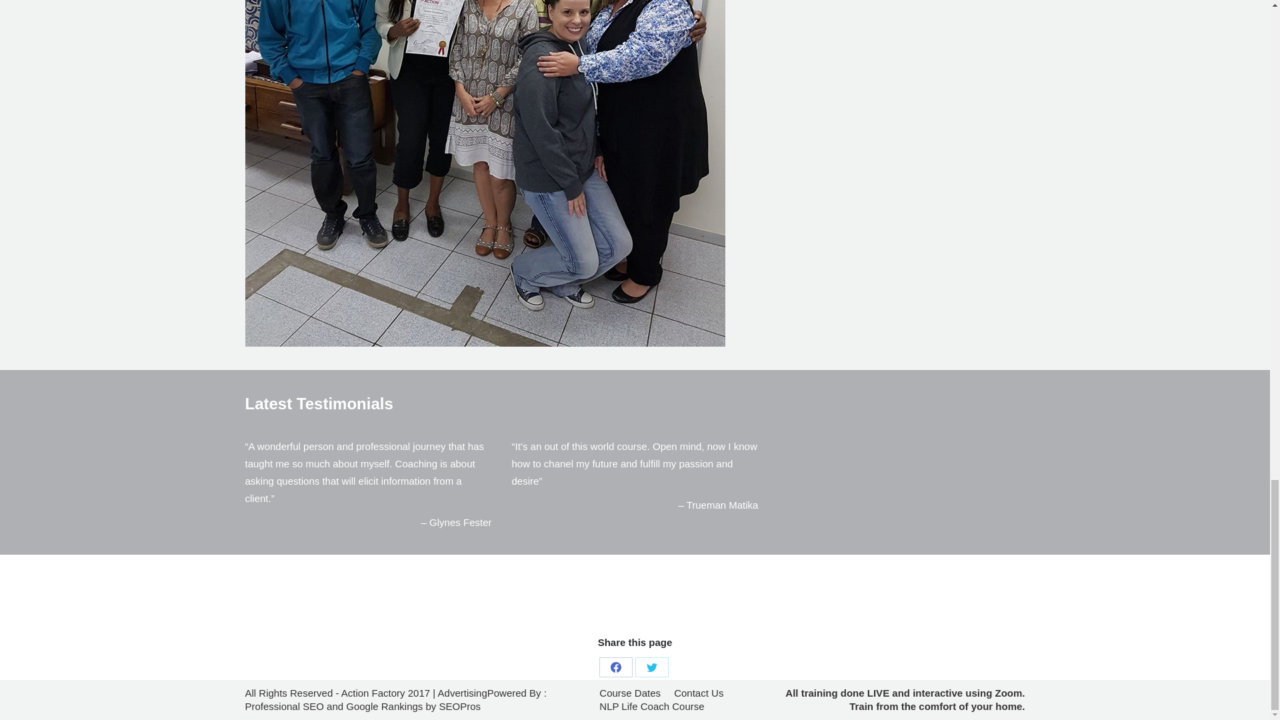  Describe the element at coordinates (629, 693) in the screenshot. I see `Course Dates` at that location.